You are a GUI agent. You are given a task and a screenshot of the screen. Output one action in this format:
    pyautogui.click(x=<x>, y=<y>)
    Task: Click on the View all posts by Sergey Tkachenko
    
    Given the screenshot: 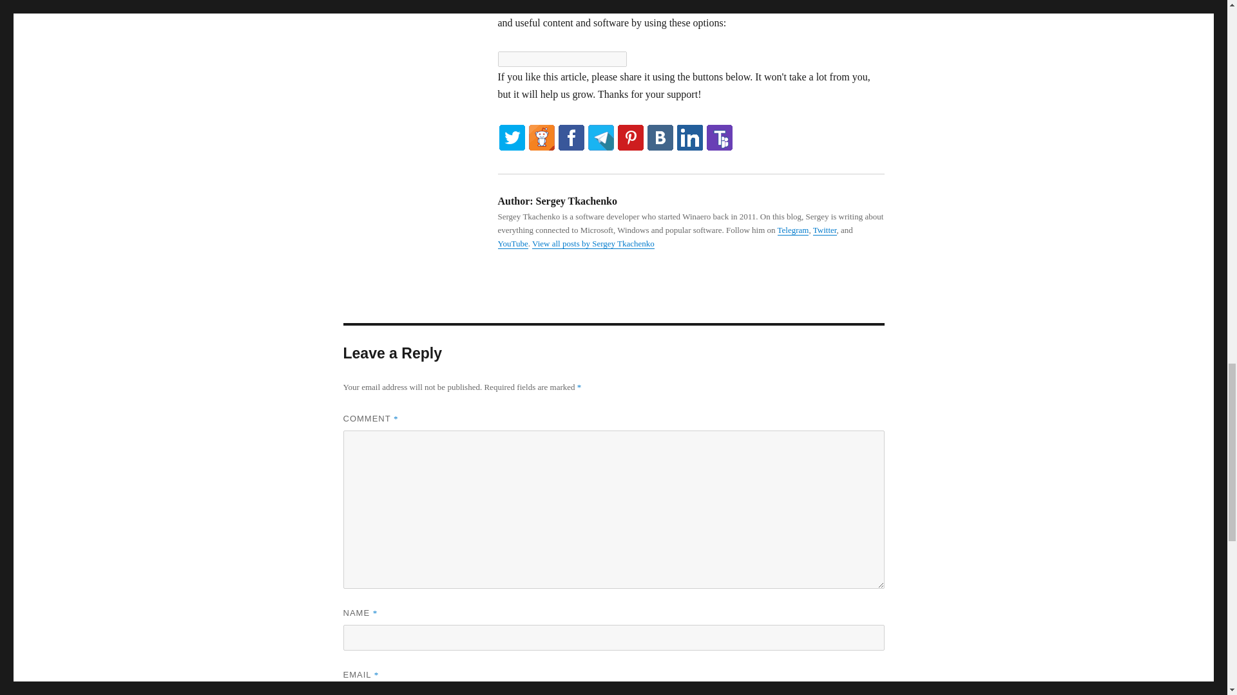 What is the action you would take?
    pyautogui.click(x=593, y=243)
    